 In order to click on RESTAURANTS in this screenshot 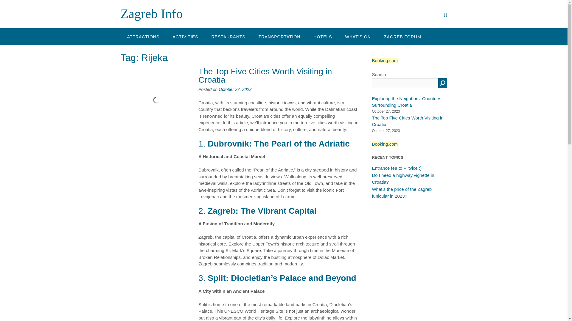, I will do `click(228, 36)`.